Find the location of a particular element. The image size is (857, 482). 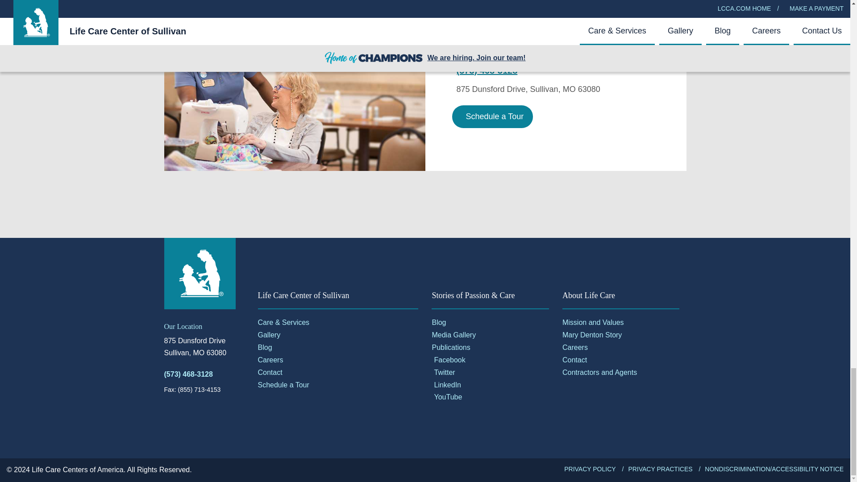

Life Care Center of Sullivan is located at coordinates (295, 86).